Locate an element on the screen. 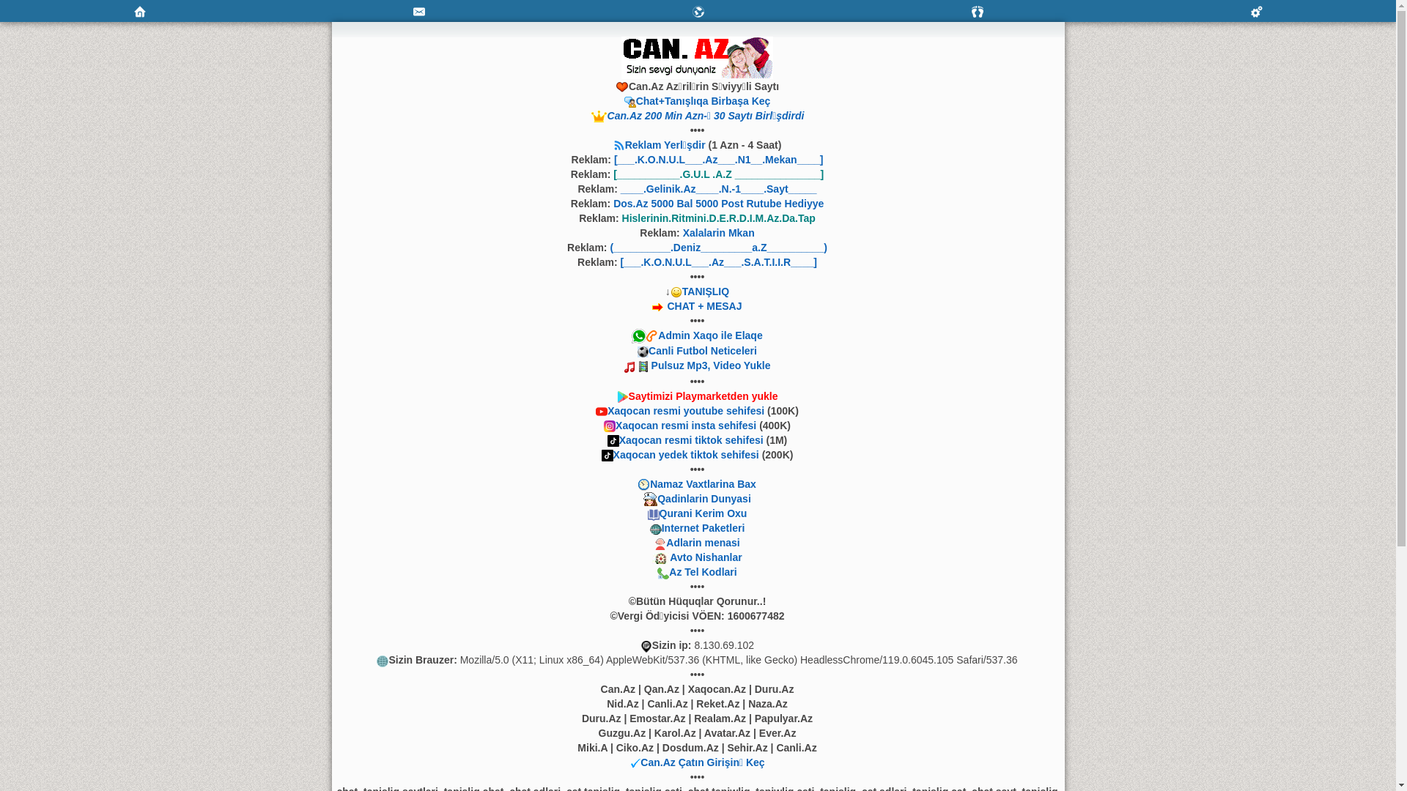  Xaqocan resmi tiktok sehifesi is located at coordinates (692, 440).